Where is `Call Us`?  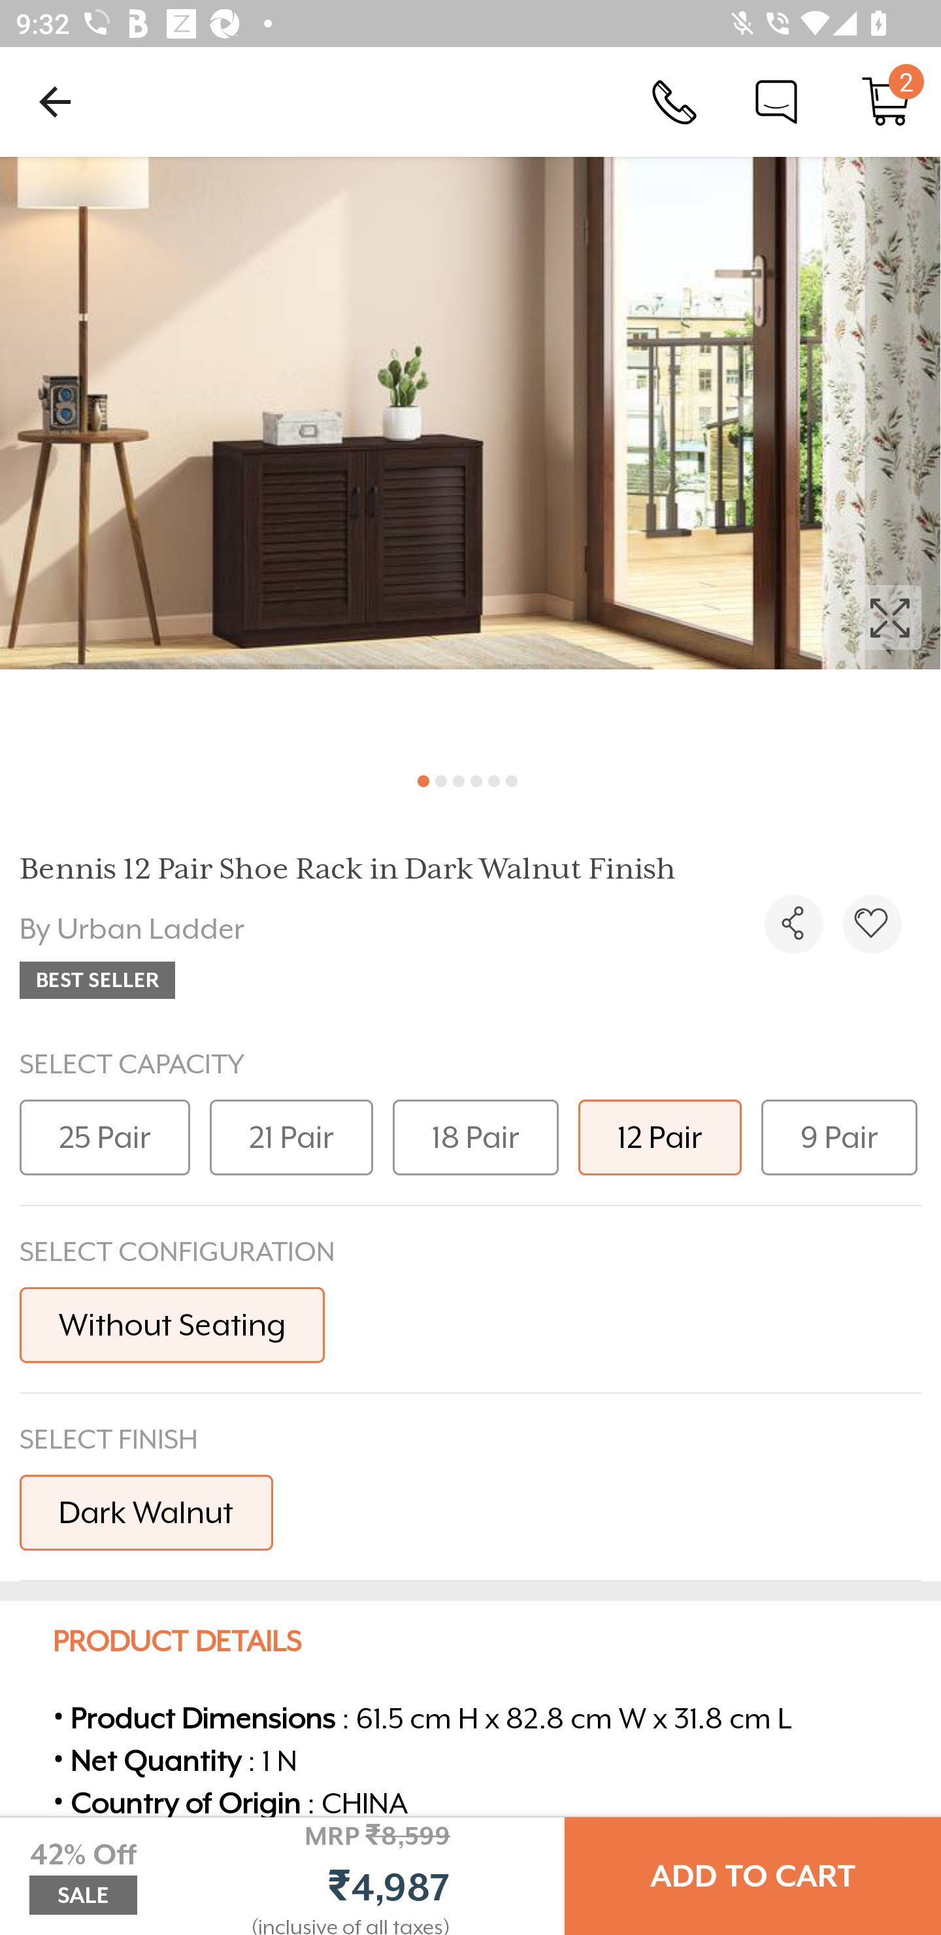 Call Us is located at coordinates (674, 101).